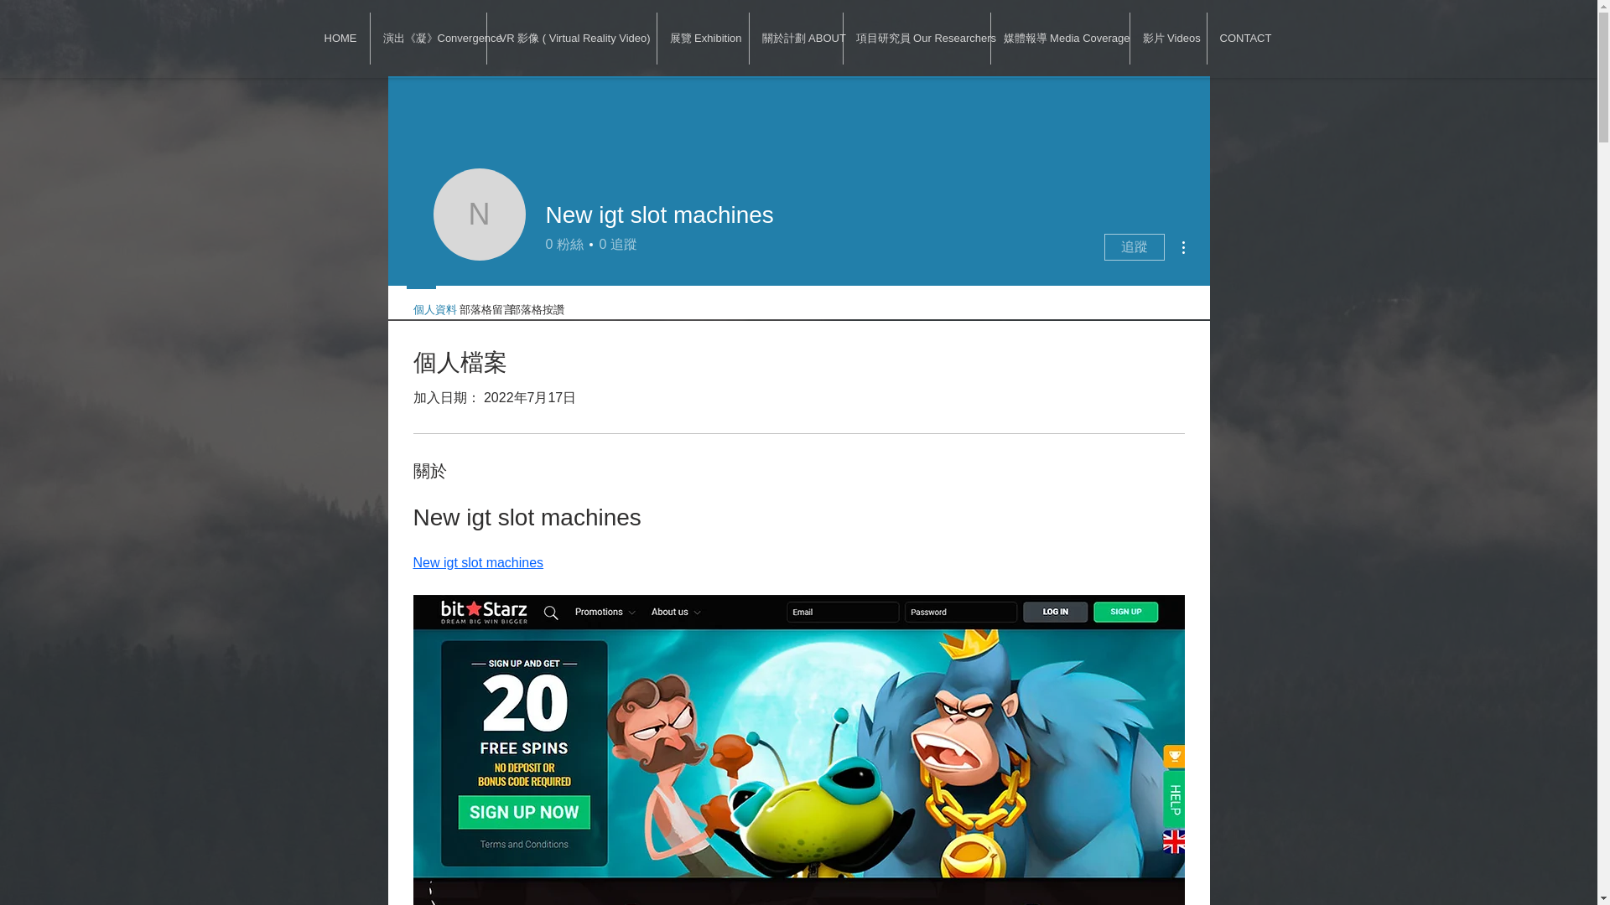  Describe the element at coordinates (340, 39) in the screenshot. I see `HOME` at that location.